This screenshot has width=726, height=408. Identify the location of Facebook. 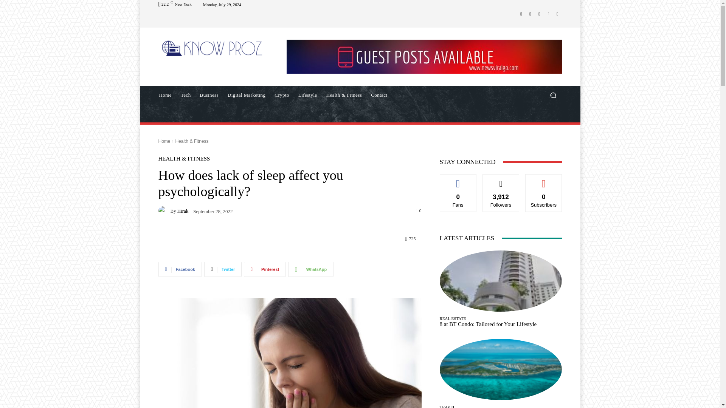
(521, 13).